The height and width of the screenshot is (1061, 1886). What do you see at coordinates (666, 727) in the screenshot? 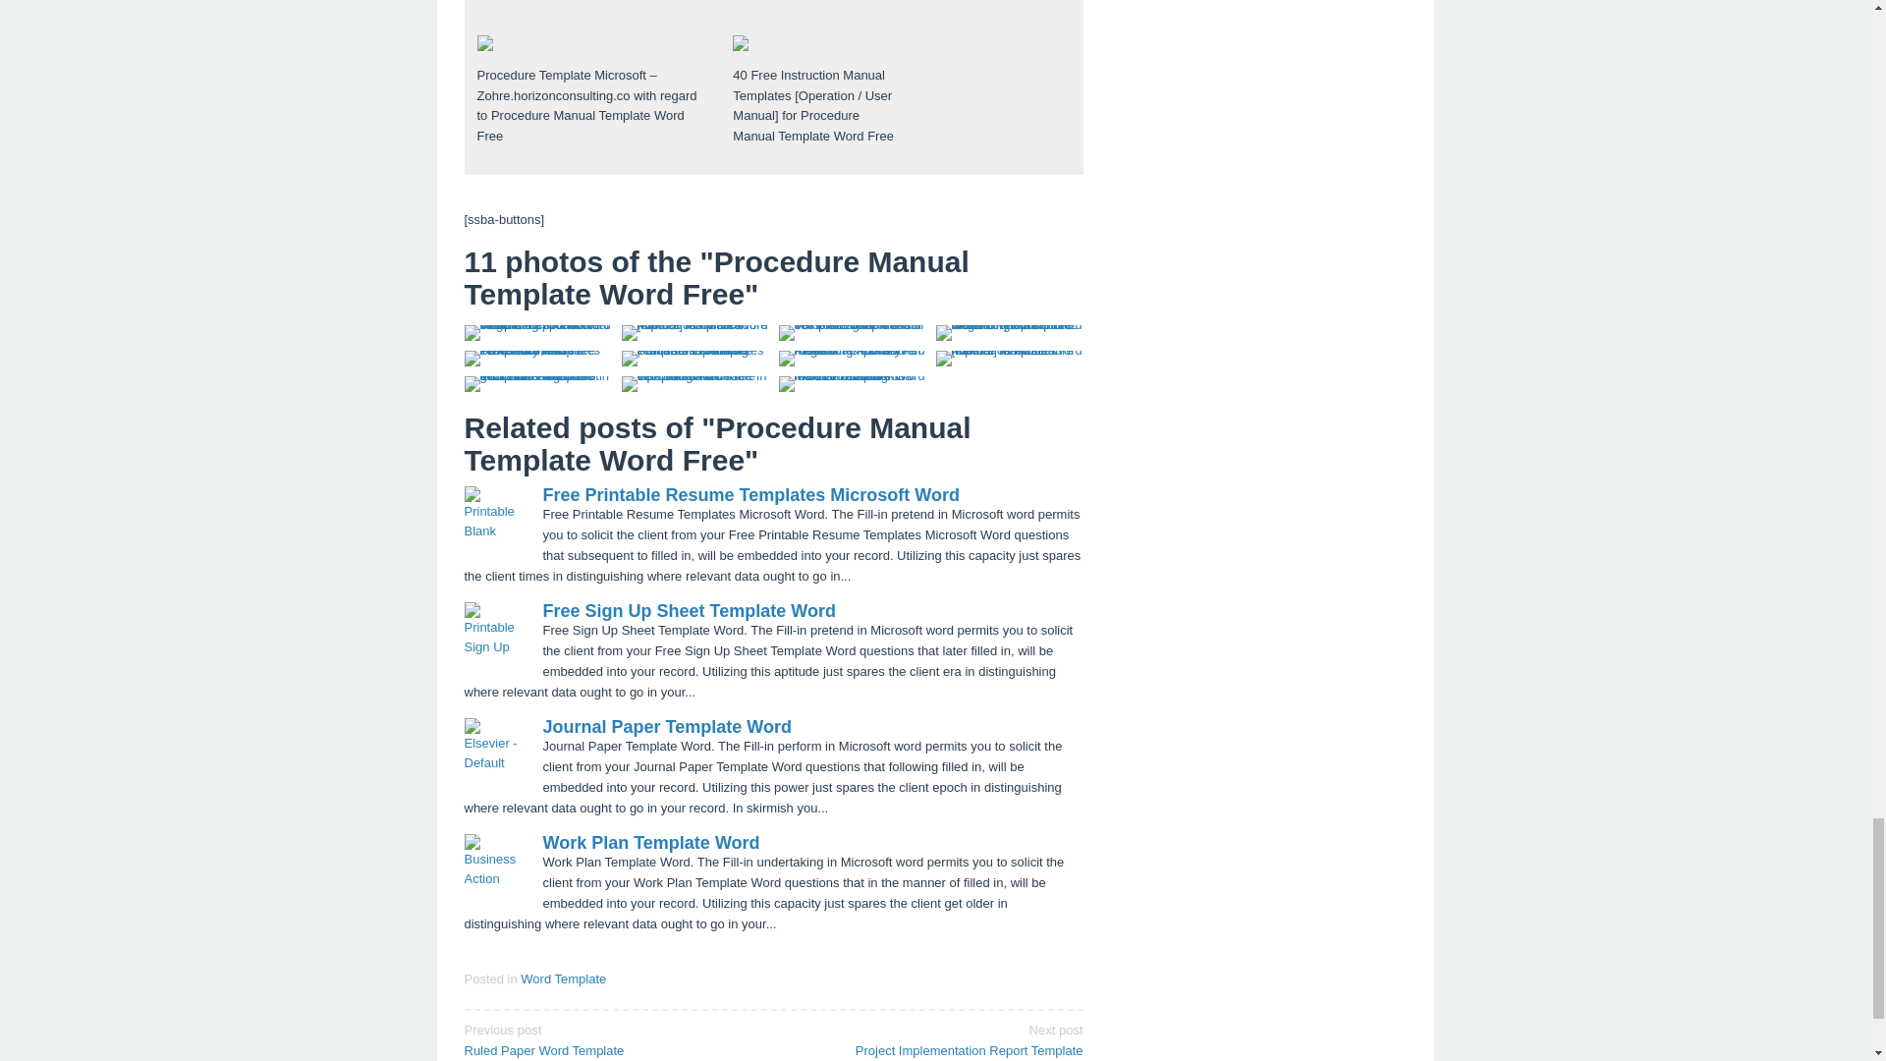
I see `Journal Paper Template Word` at bounding box center [666, 727].